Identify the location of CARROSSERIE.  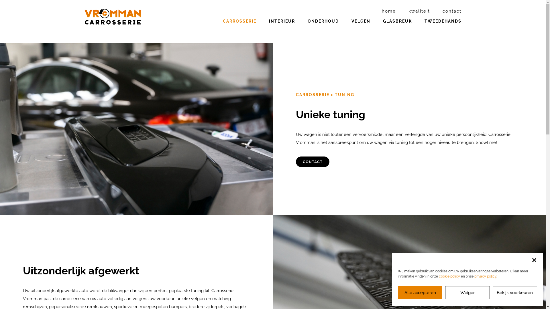
(239, 30).